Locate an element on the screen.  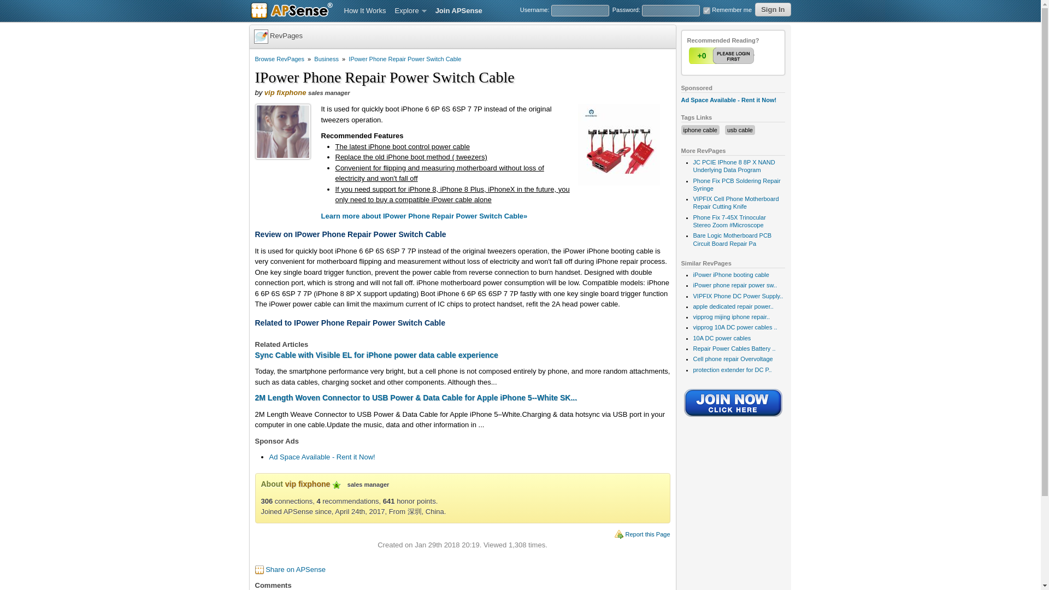
usb cable is located at coordinates (740, 130).